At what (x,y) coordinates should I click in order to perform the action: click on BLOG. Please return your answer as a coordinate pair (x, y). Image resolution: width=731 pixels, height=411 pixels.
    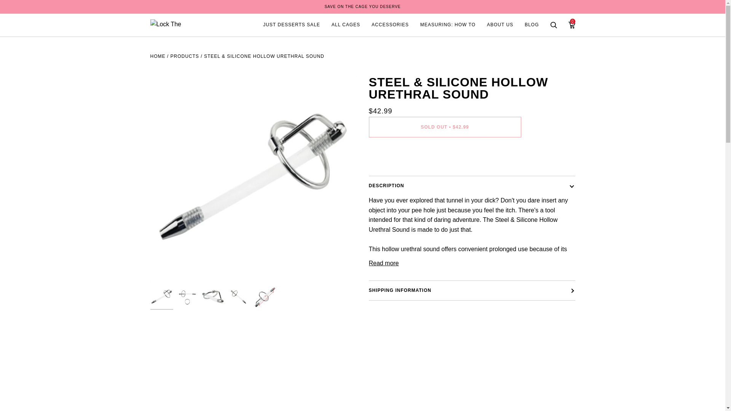
    Looking at the image, I should click on (531, 25).